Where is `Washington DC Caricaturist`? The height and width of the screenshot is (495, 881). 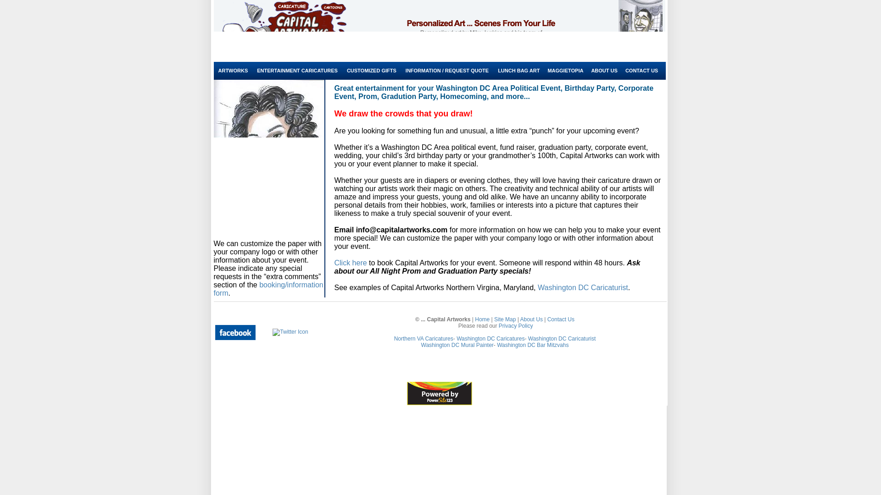 Washington DC Caricaturist is located at coordinates (562, 339).